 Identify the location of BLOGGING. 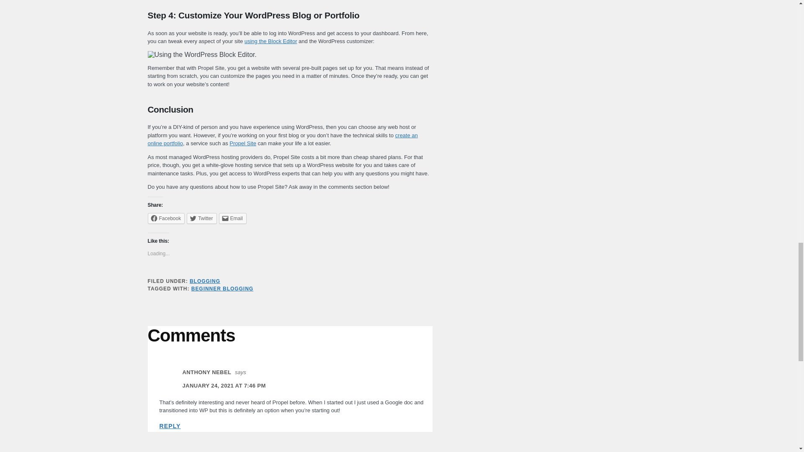
(205, 281).